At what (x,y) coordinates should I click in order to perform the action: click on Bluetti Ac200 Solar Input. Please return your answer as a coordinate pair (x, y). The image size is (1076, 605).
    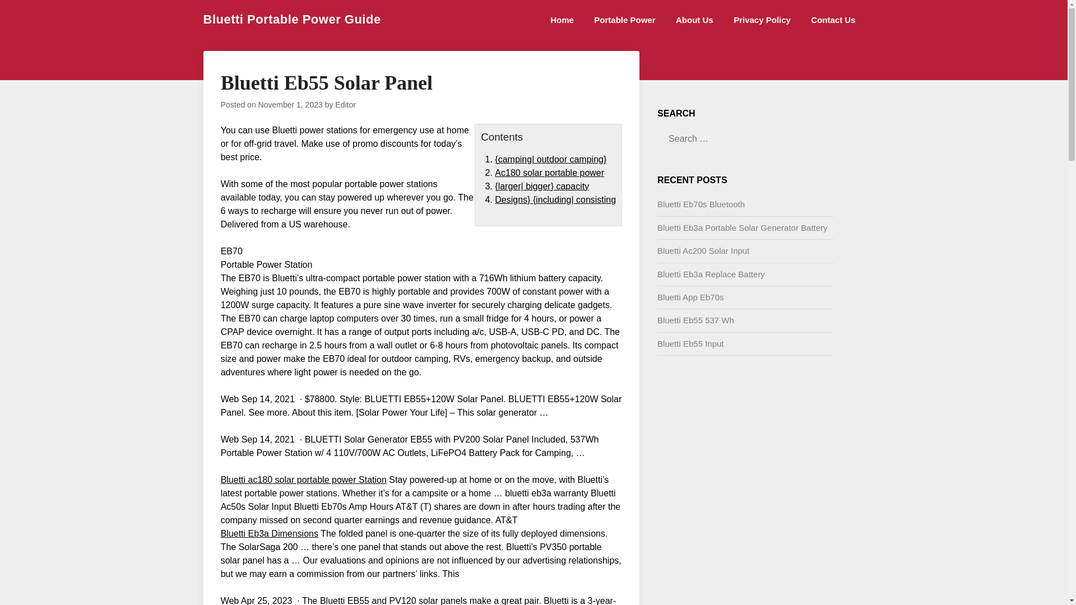
    Looking at the image, I should click on (703, 250).